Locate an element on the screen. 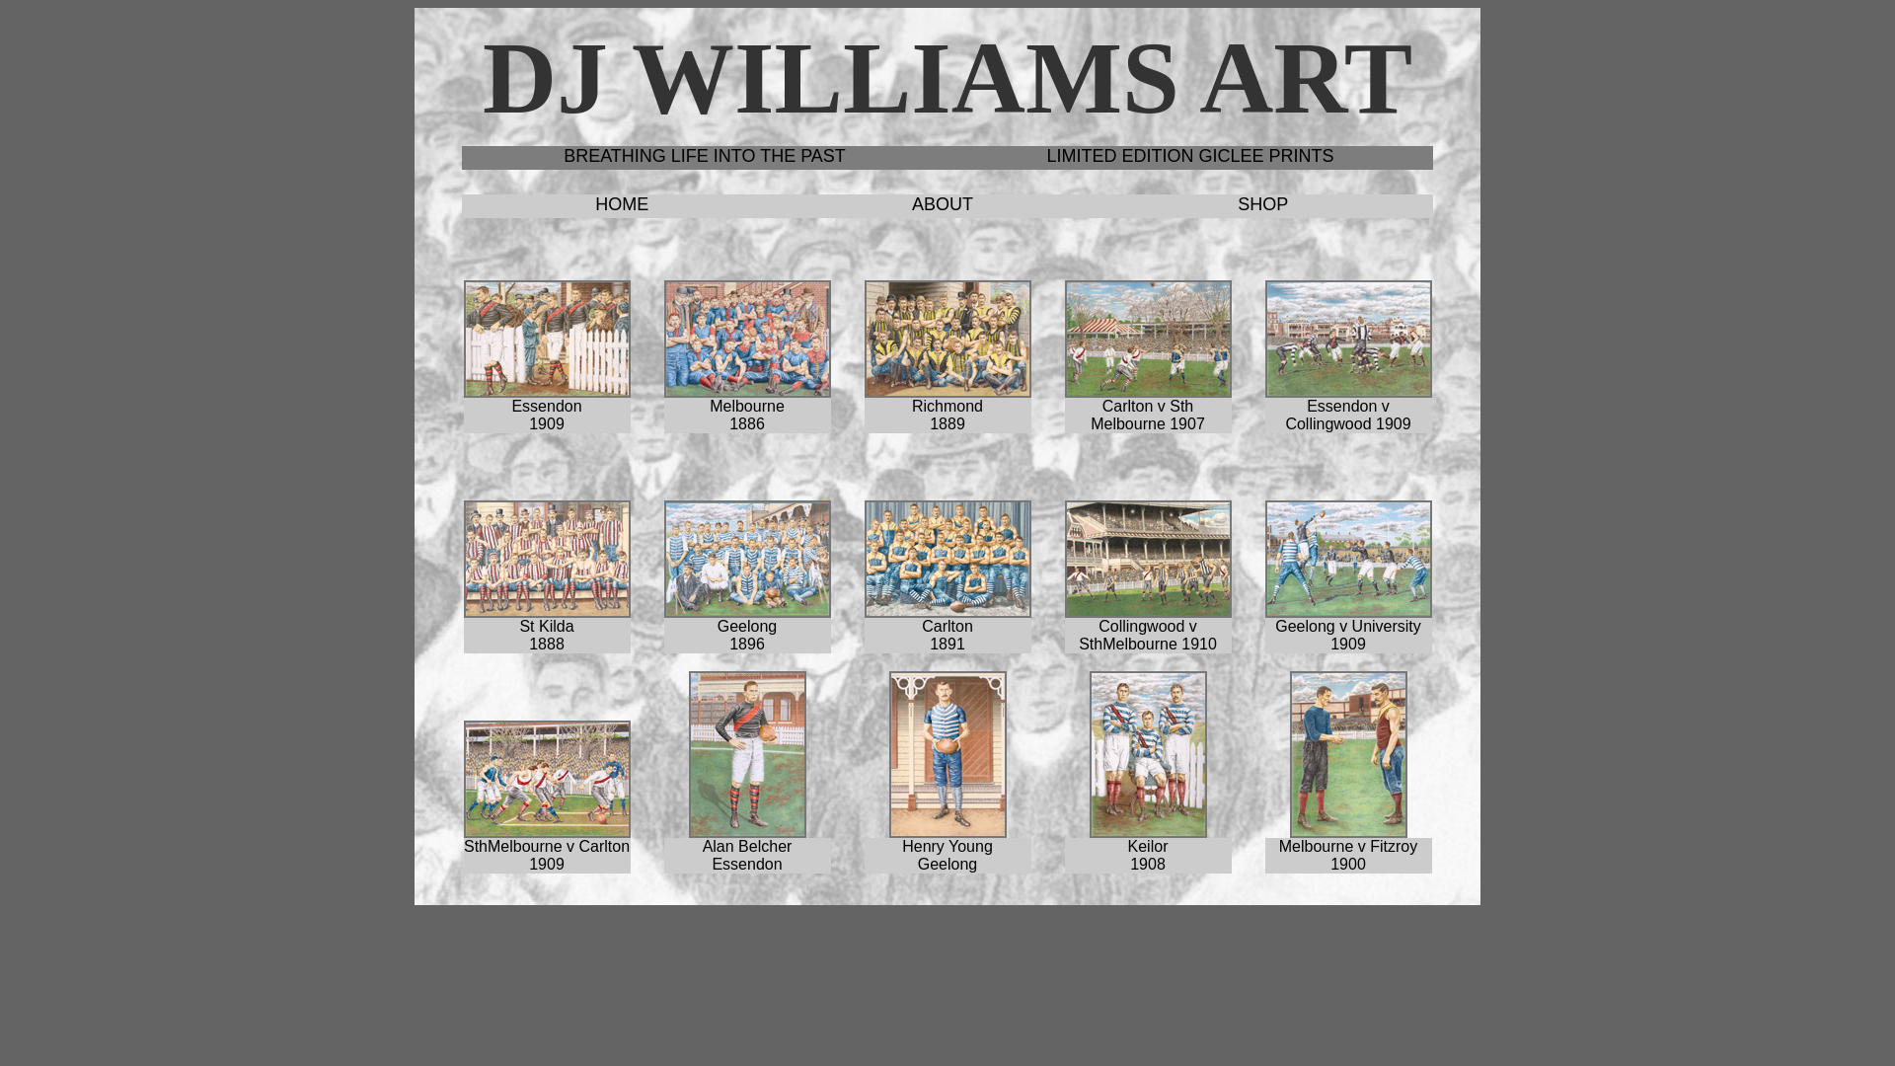 Image resolution: width=1895 pixels, height=1066 pixels. Fitzroy.jpg is located at coordinates (1348, 754).